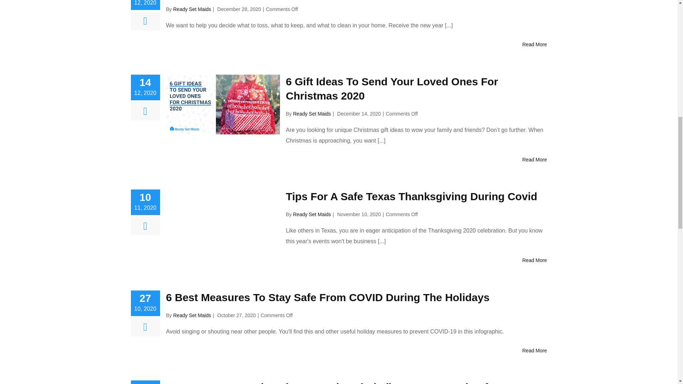 The height and width of the screenshot is (384, 683). Describe the element at coordinates (312, 114) in the screenshot. I see `Posts by Ready Set Maids` at that location.